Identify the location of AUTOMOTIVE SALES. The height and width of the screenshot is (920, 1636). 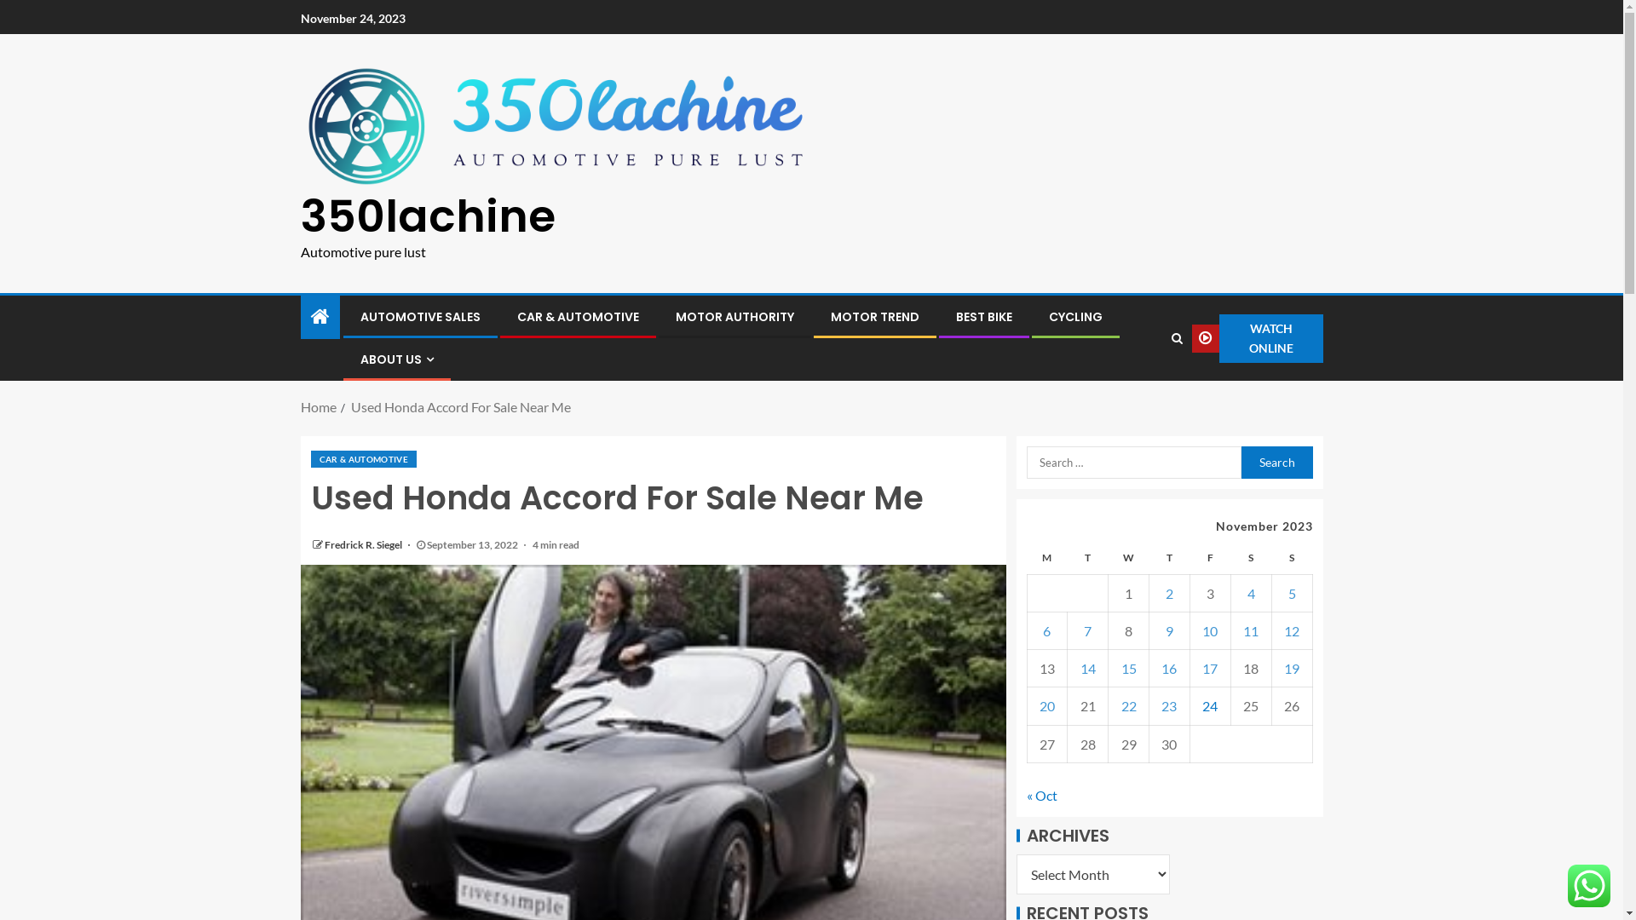
(419, 317).